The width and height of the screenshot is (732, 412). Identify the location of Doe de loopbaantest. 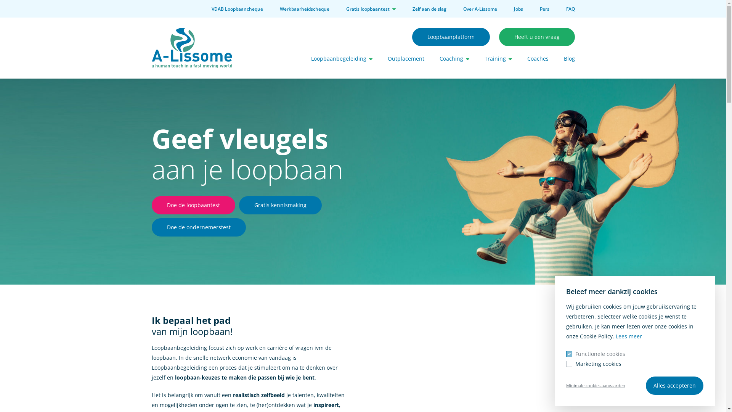
(194, 205).